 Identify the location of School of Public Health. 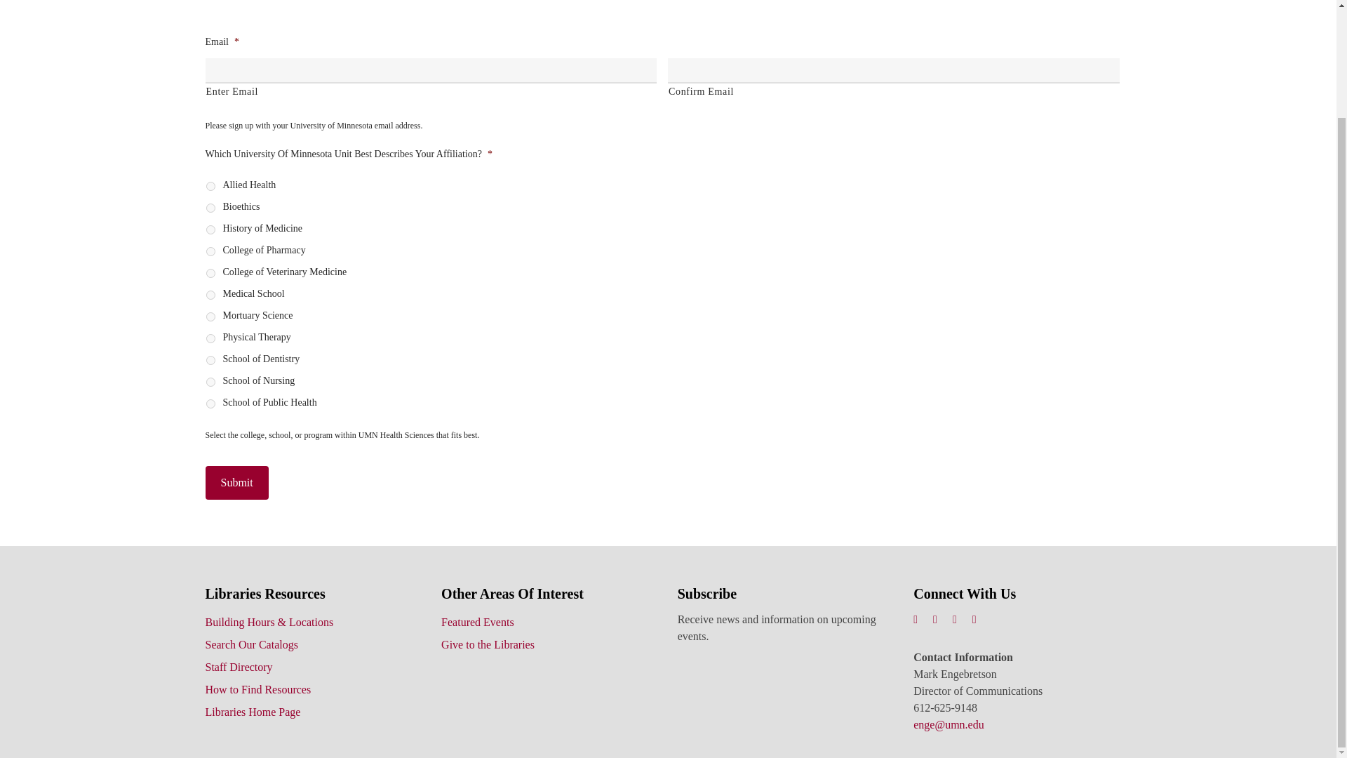
(210, 404).